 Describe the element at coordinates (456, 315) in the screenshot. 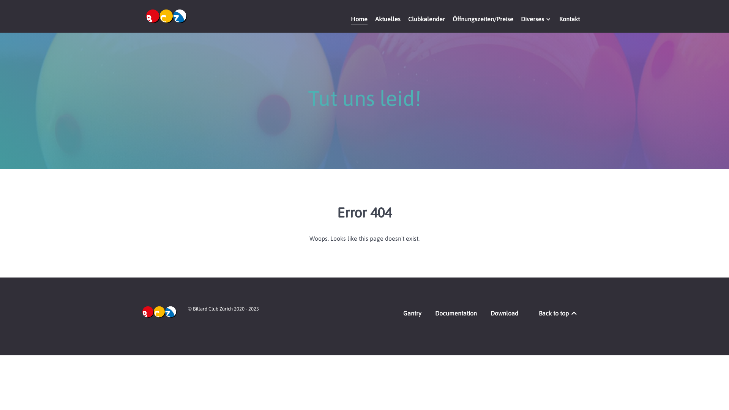

I see `Documentation` at that location.